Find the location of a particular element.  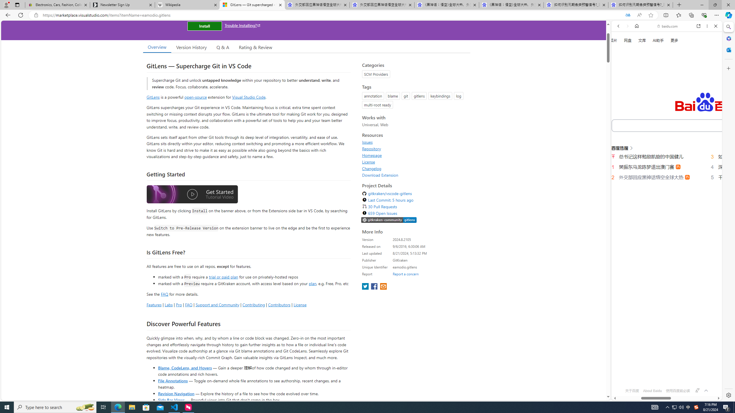

share extension on facebook is located at coordinates (375, 287).